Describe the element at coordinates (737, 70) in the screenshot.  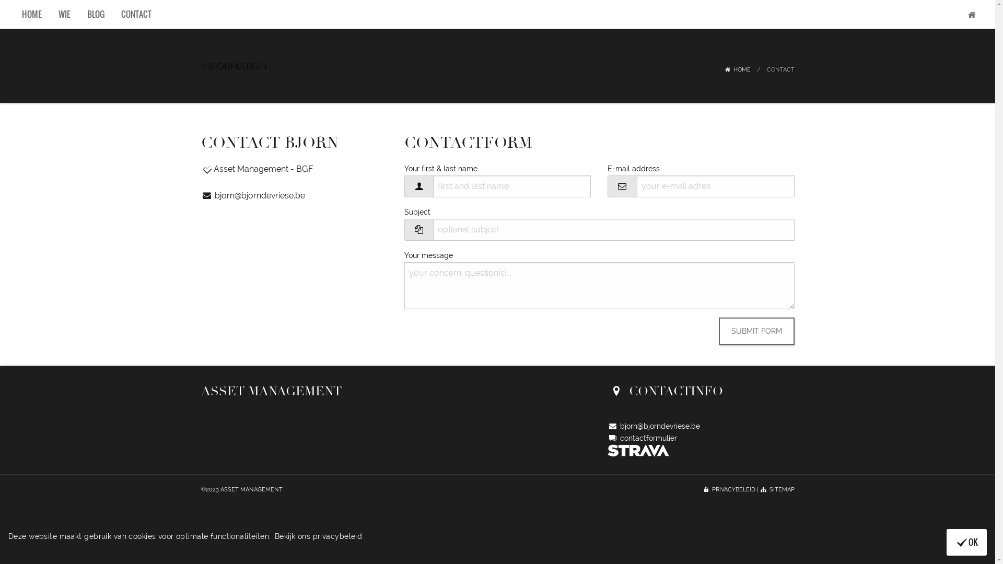
I see `HOME` at that location.